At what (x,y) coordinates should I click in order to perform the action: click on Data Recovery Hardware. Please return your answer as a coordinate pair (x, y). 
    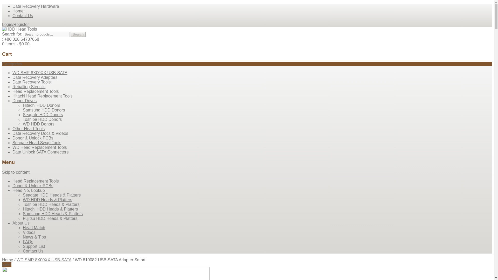
    Looking at the image, I should click on (36, 6).